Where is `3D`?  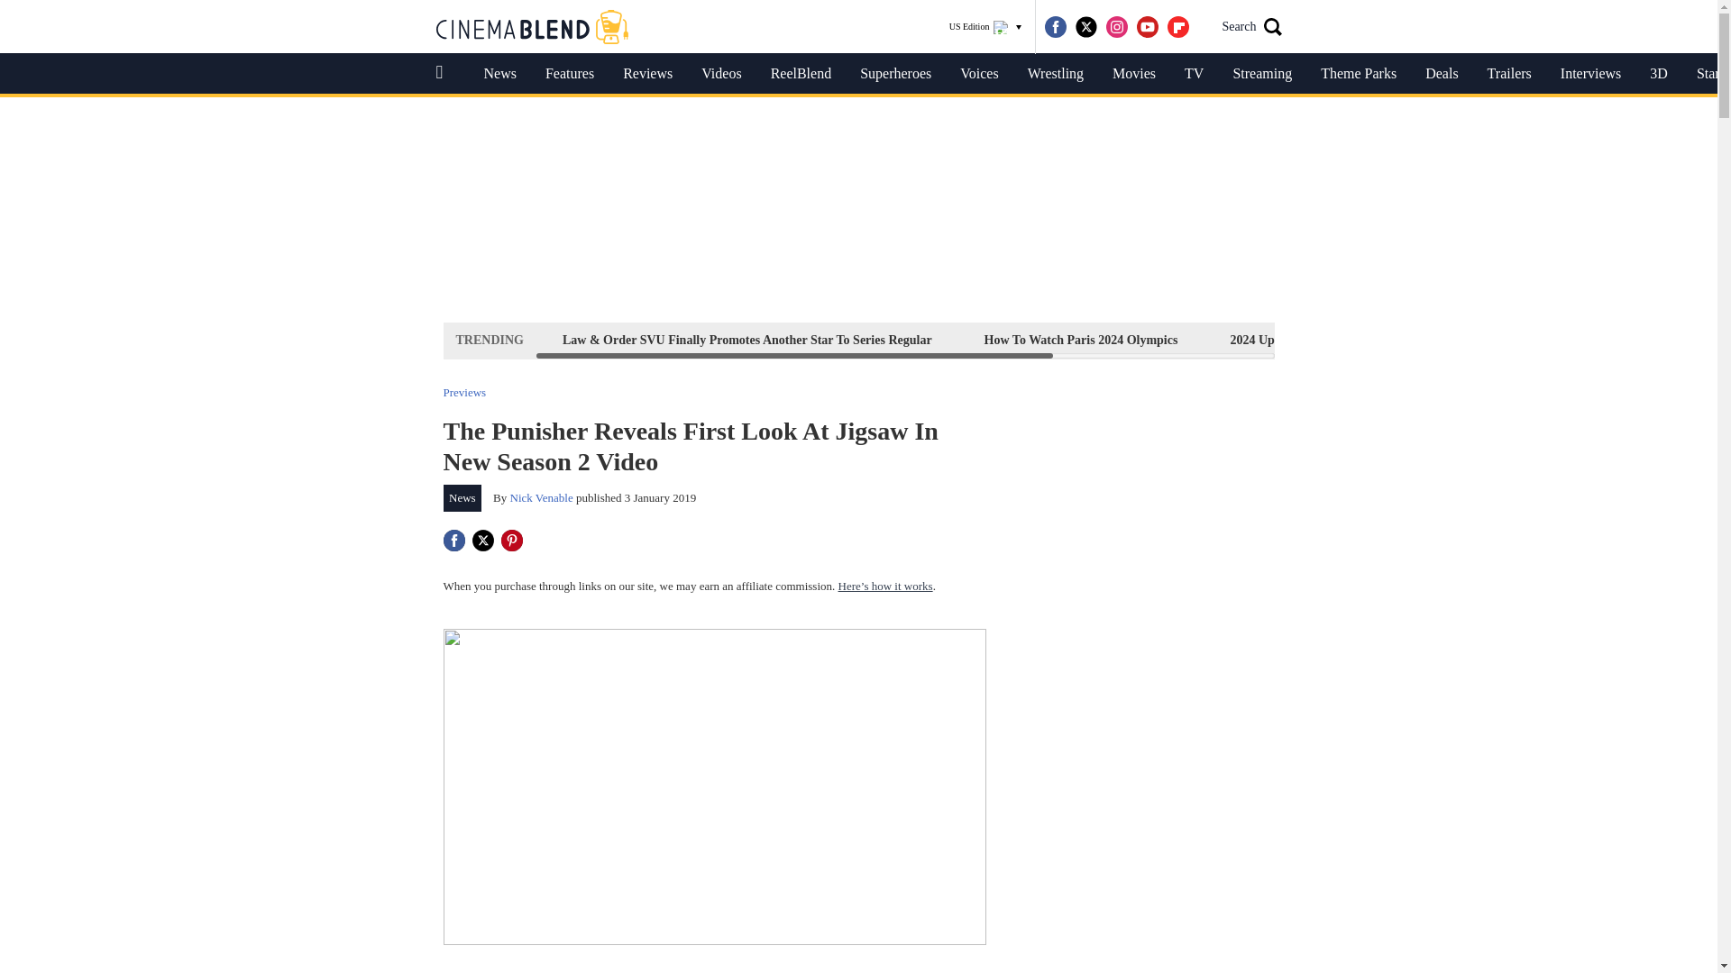
3D is located at coordinates (1659, 74).